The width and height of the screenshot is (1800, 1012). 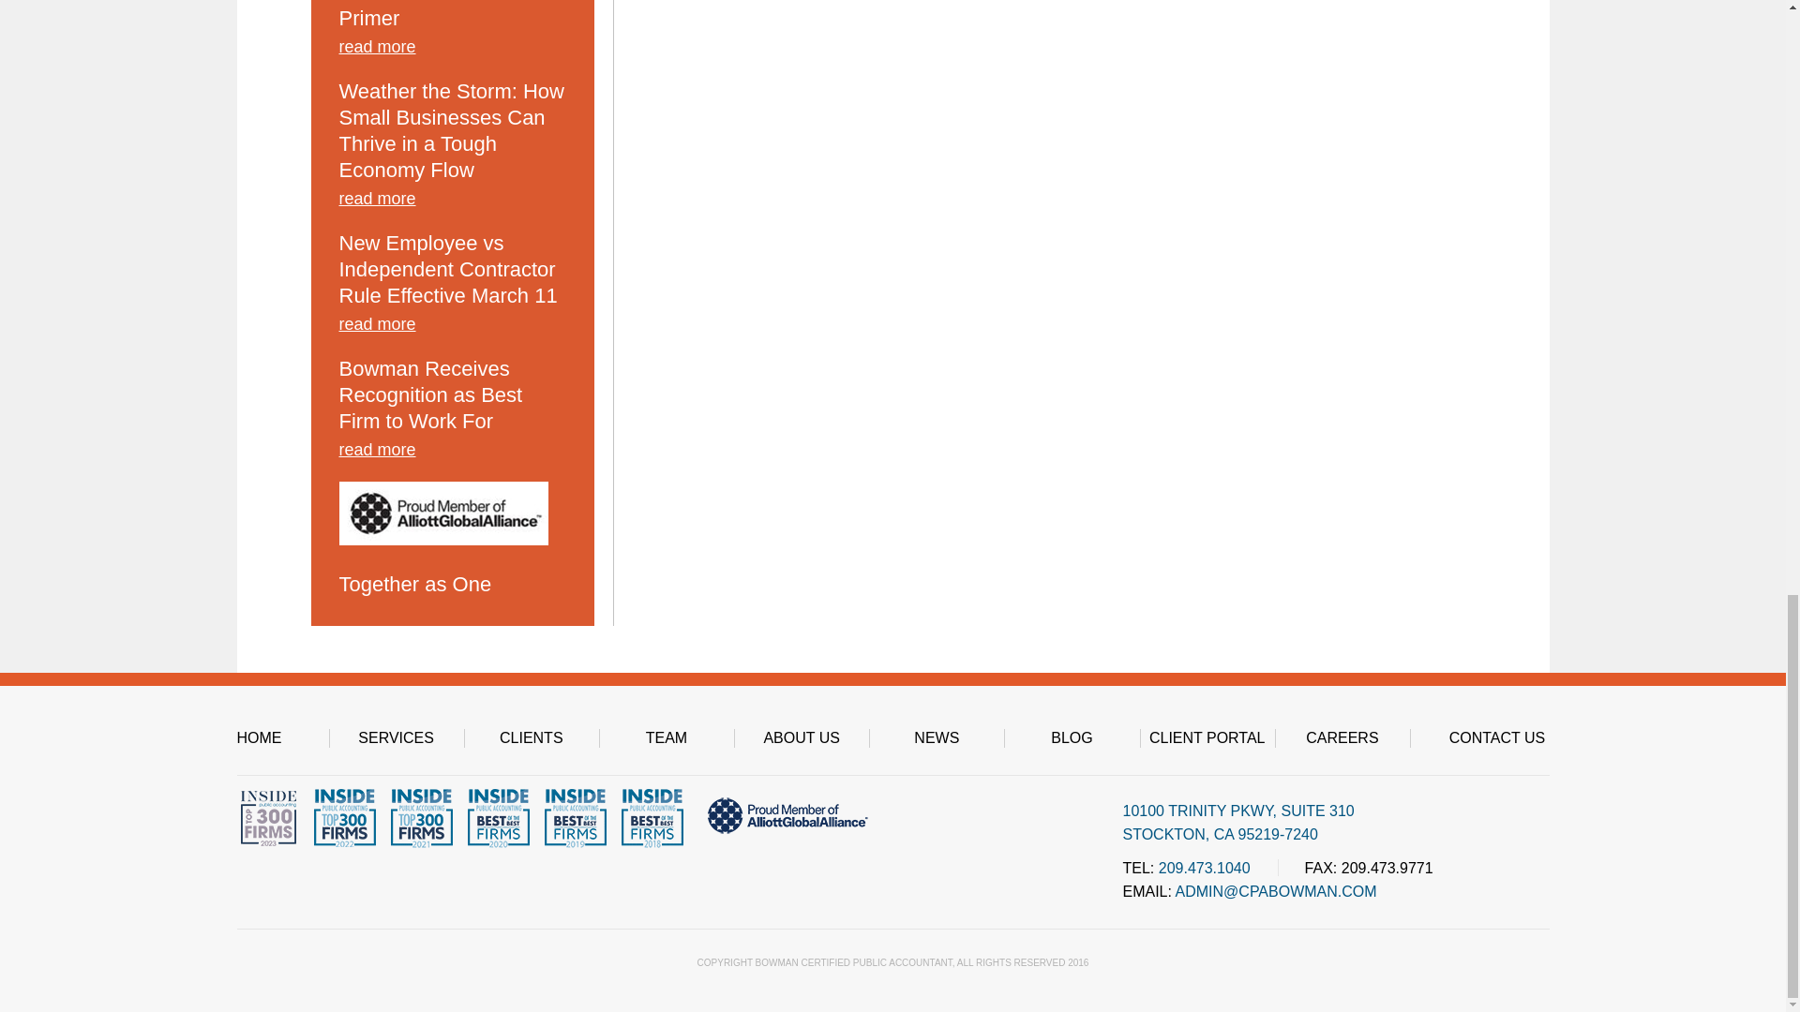 What do you see at coordinates (453, 202) in the screenshot?
I see `read more` at bounding box center [453, 202].